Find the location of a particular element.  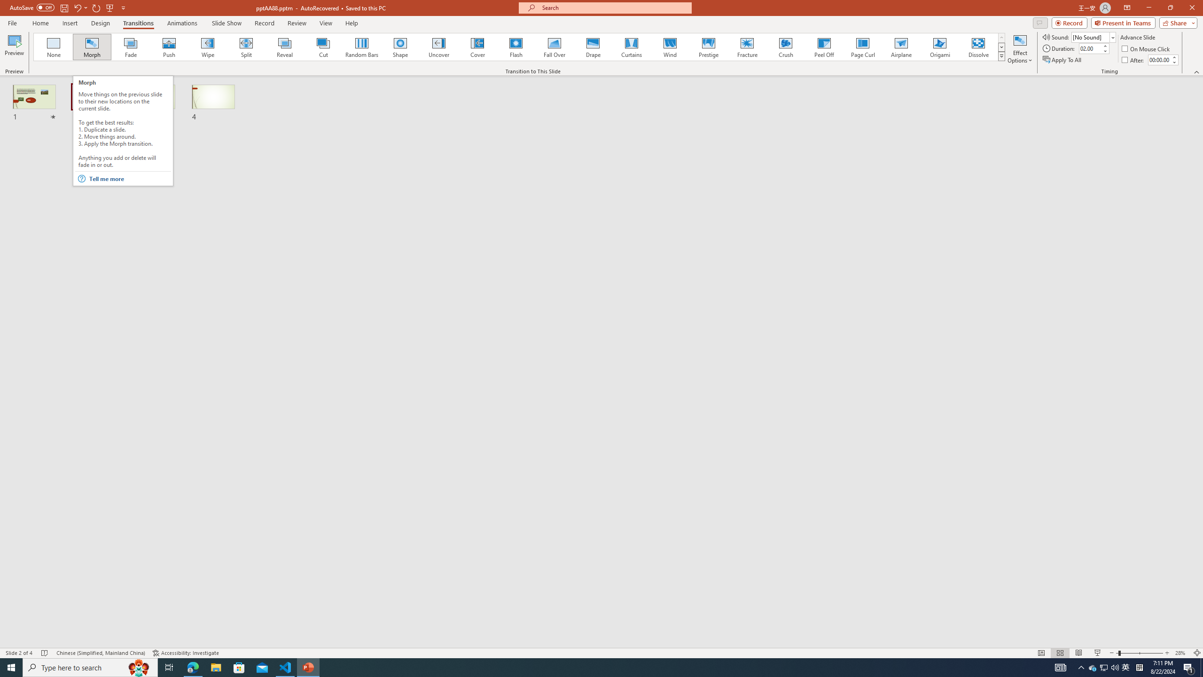

Transition Effects is located at coordinates (1002, 56).